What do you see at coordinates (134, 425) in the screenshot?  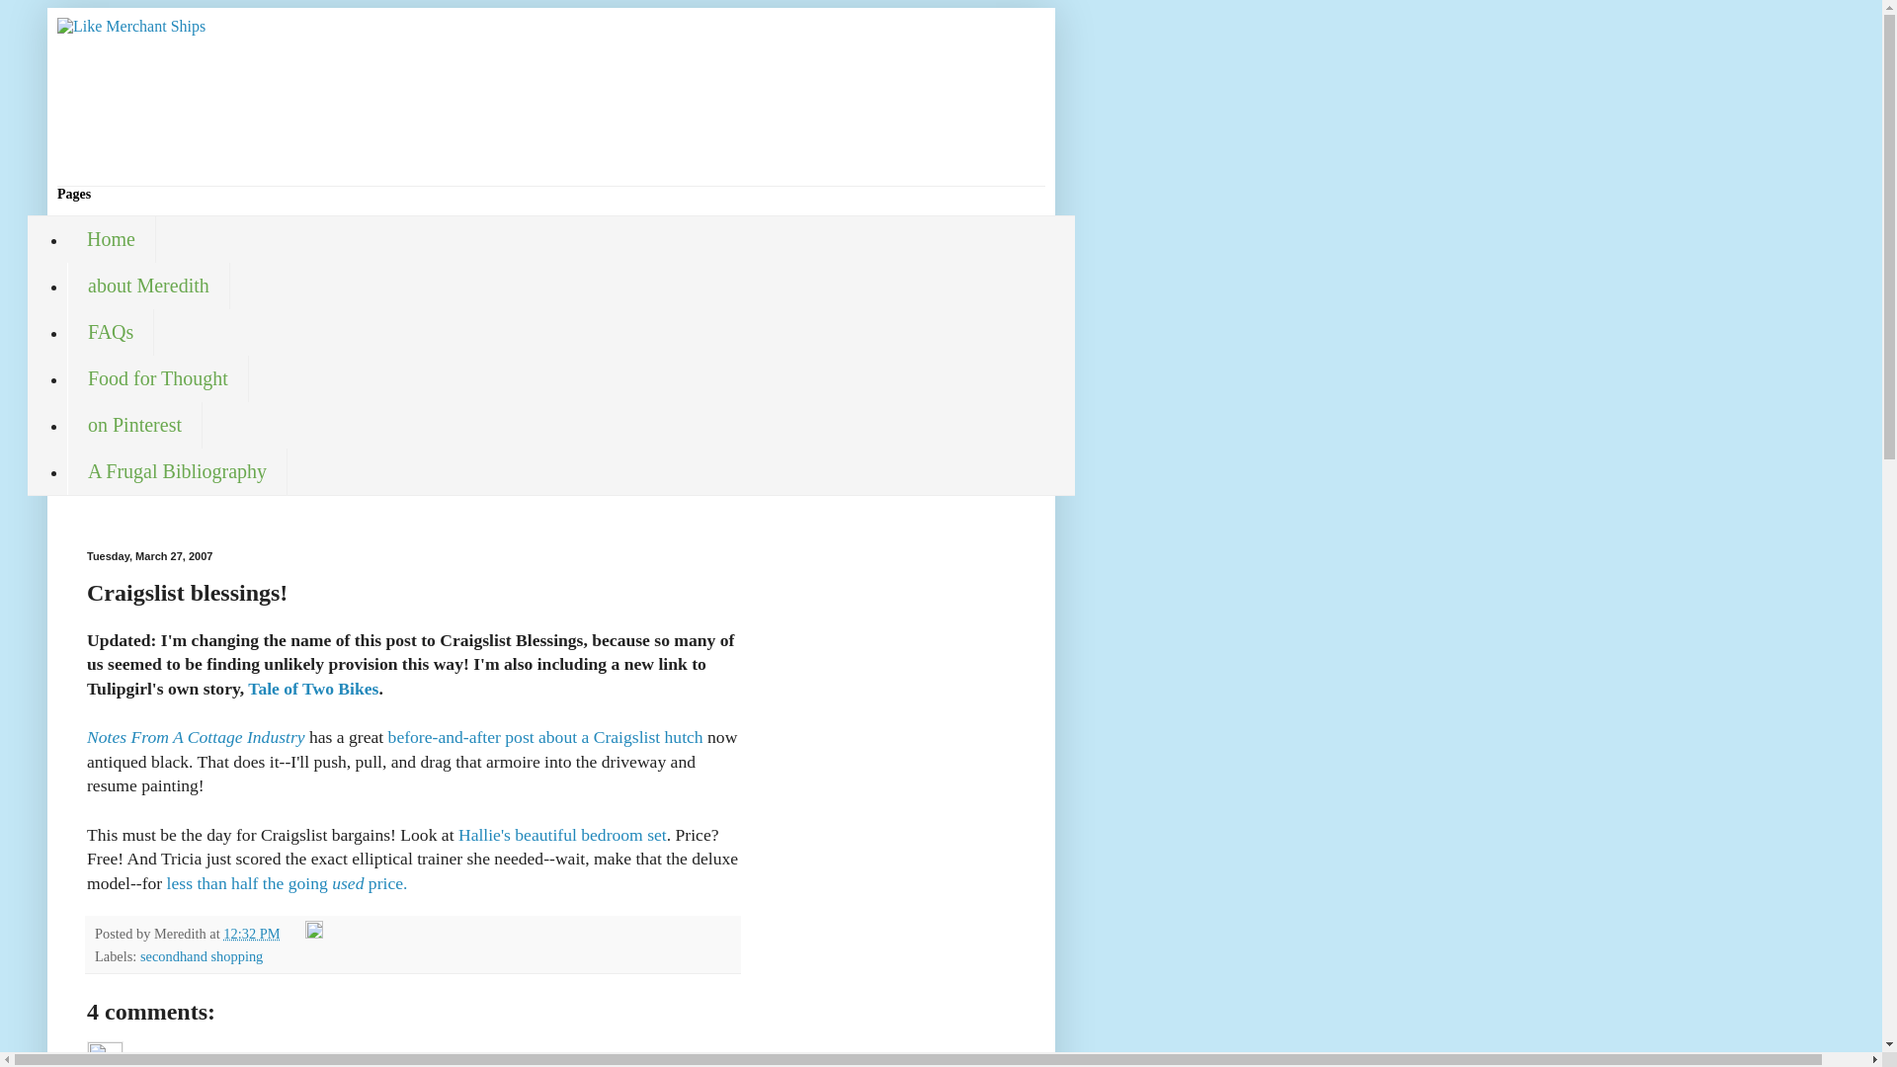 I see `on Pinterest` at bounding box center [134, 425].